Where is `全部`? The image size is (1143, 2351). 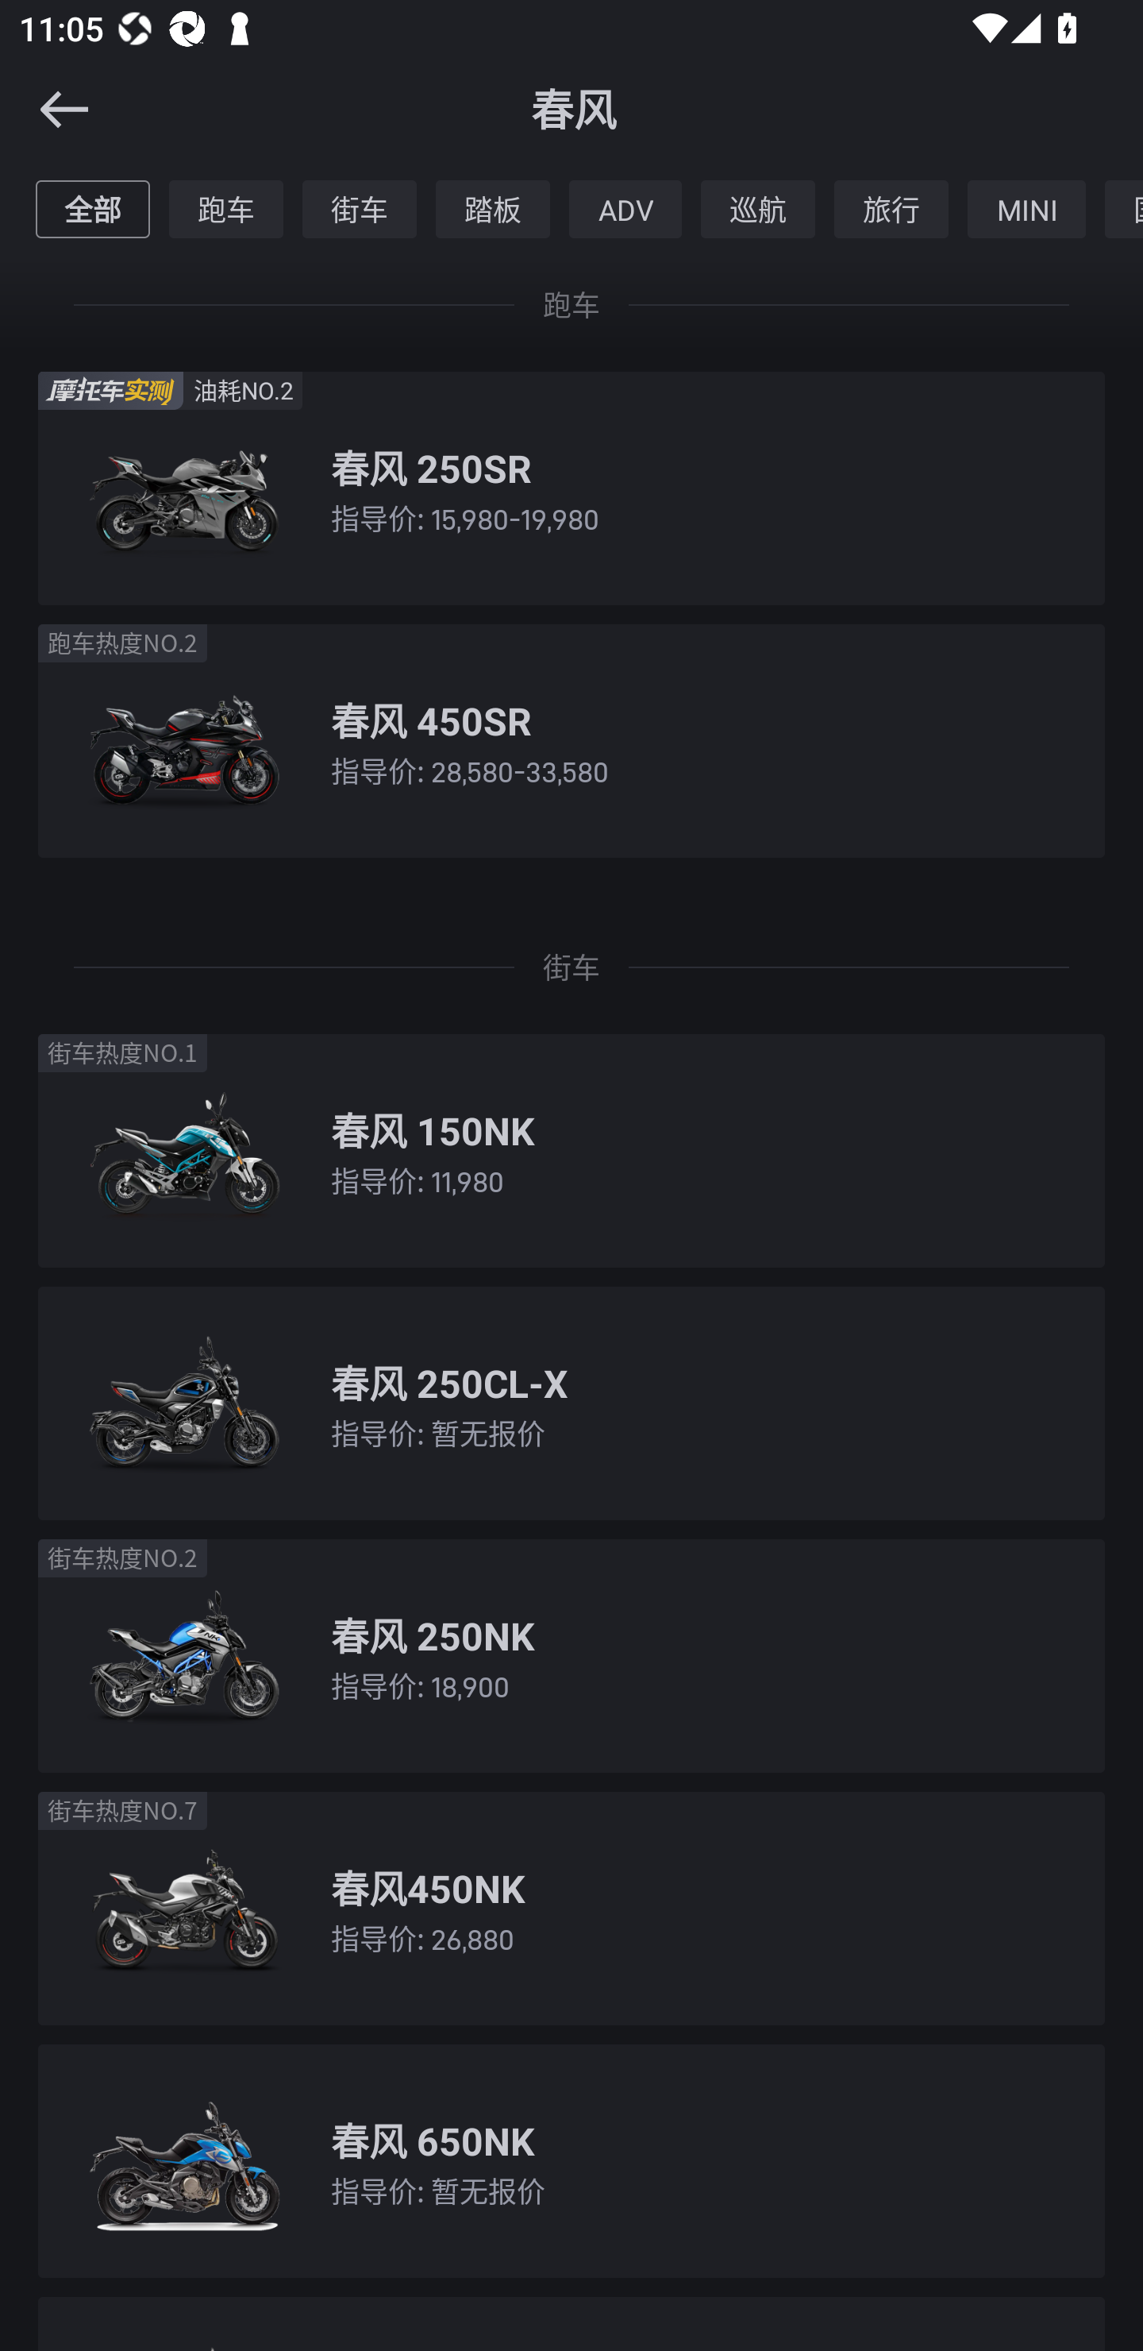 全部 is located at coordinates (92, 208).